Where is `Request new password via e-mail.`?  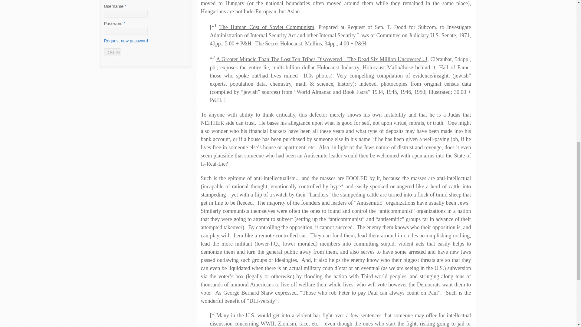 Request new password via e-mail. is located at coordinates (126, 41).